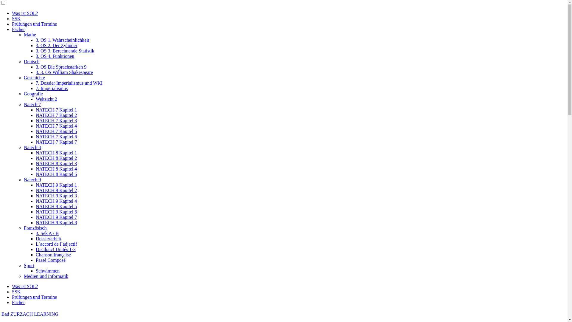  What do you see at coordinates (32, 147) in the screenshot?
I see `Natech 8` at bounding box center [32, 147].